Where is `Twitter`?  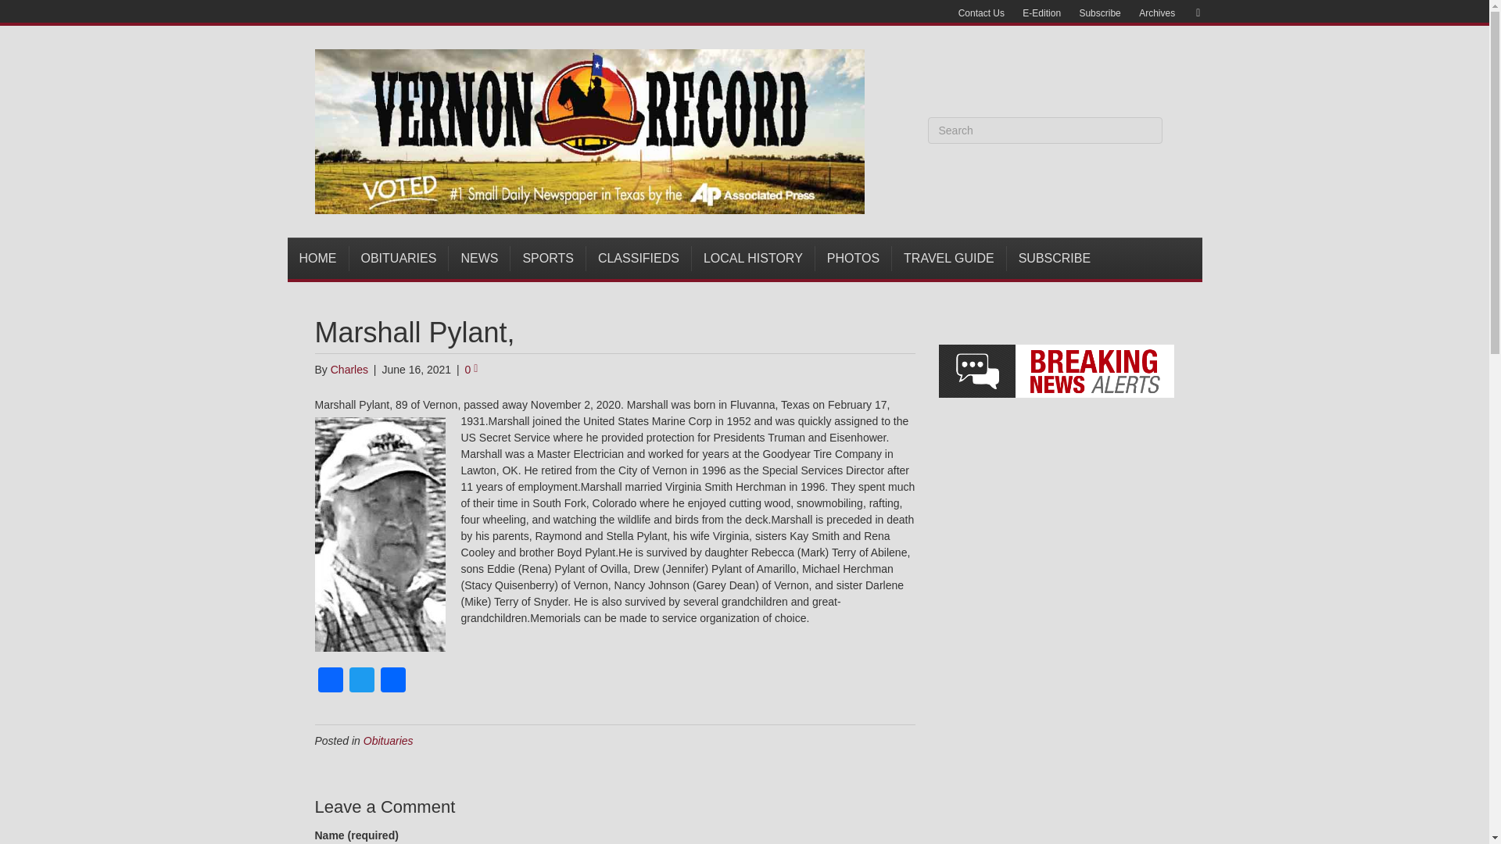 Twitter is located at coordinates (360, 681).